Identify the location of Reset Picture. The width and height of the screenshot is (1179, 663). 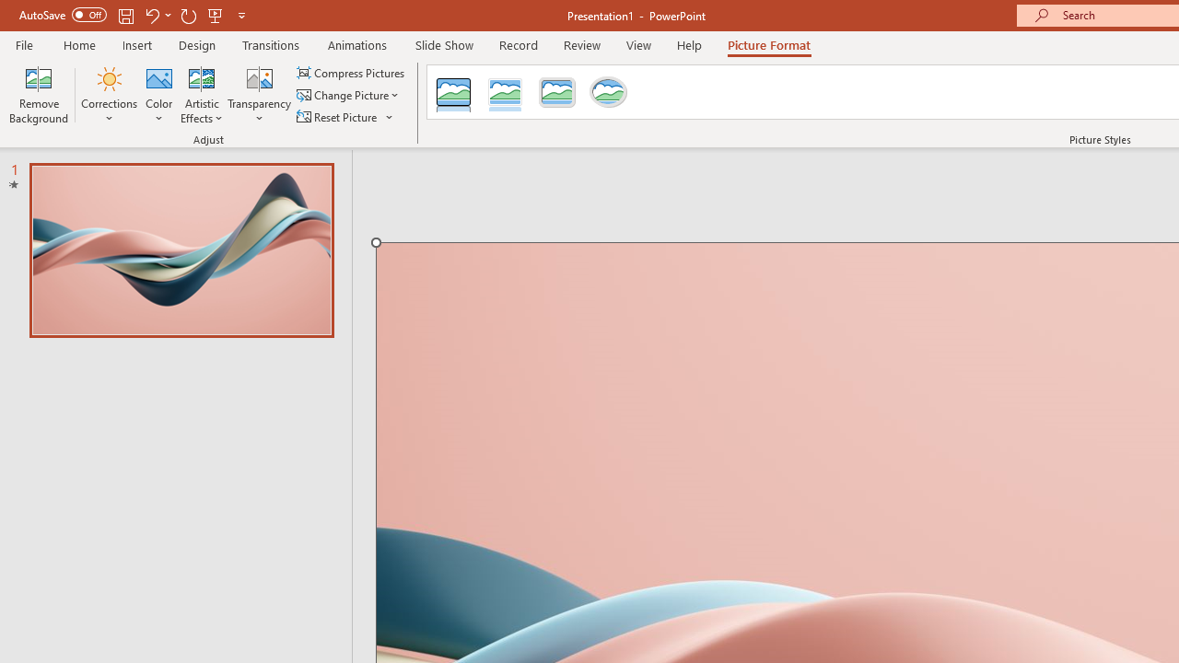
(338, 116).